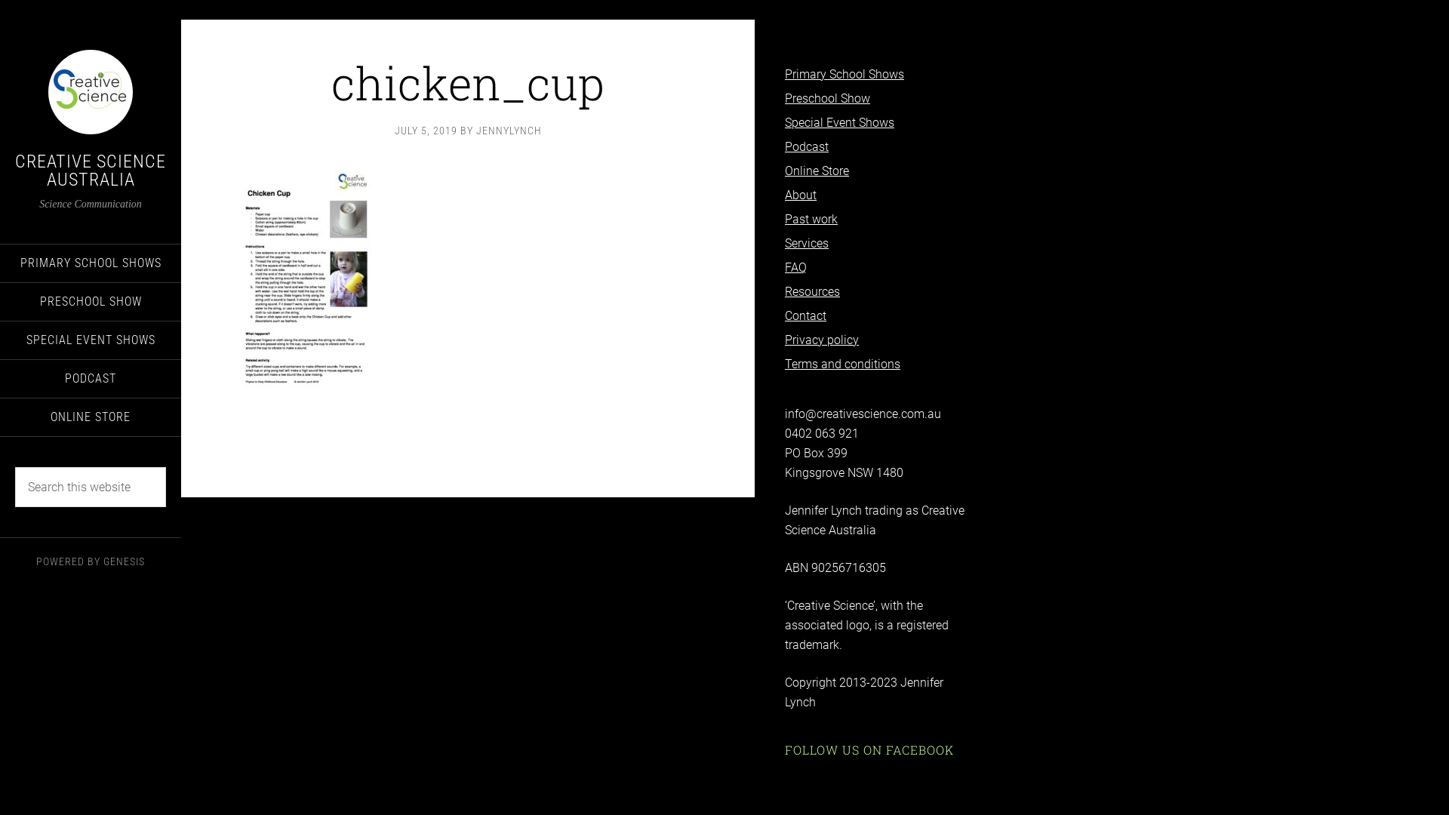 The width and height of the screenshot is (1449, 815). Describe the element at coordinates (124, 561) in the screenshot. I see `GENESIS` at that location.